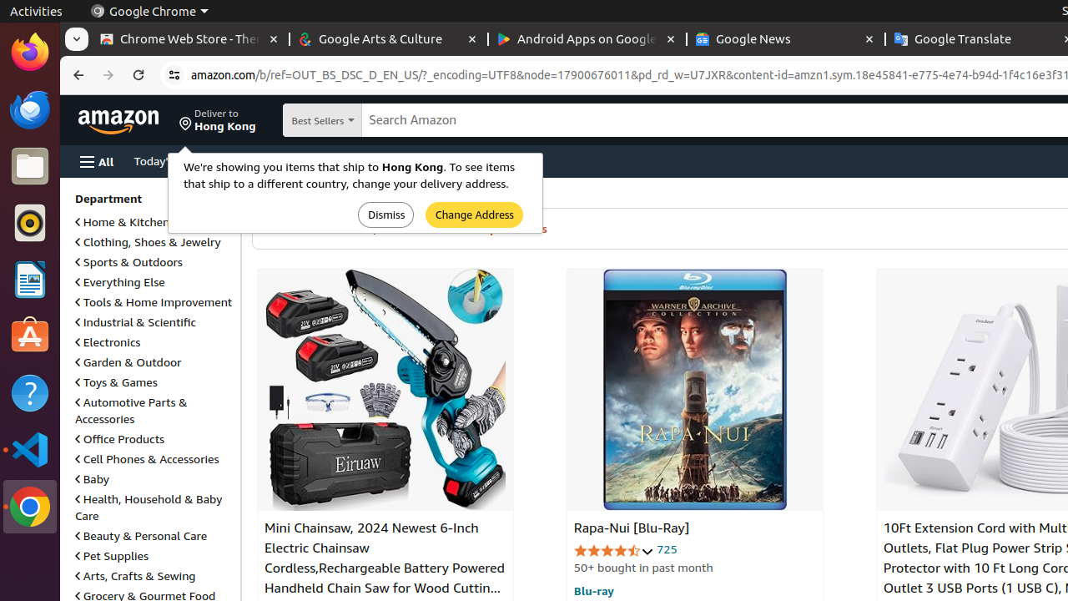 This screenshot has width=1068, height=601. What do you see at coordinates (482, 160) in the screenshot?
I see `Sell` at bounding box center [482, 160].